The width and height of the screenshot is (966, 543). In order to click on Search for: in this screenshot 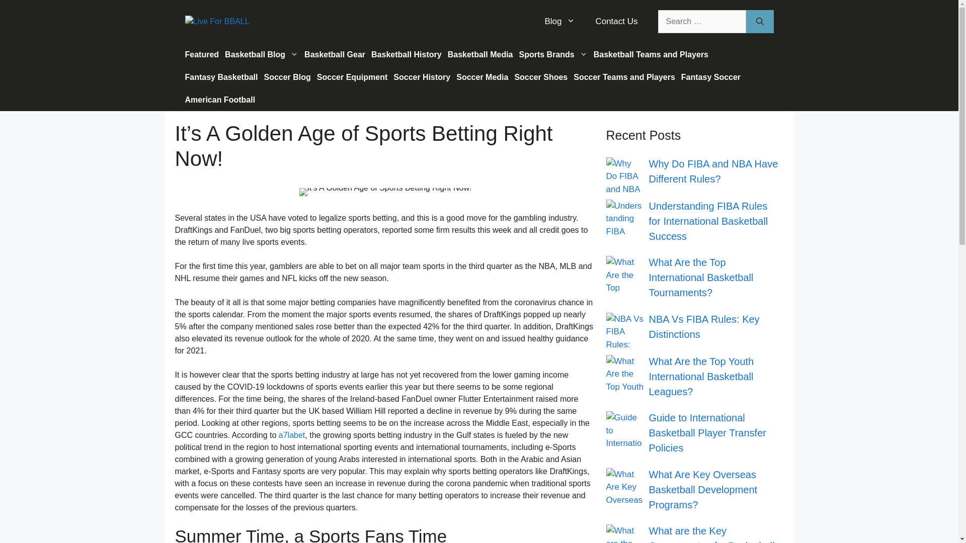, I will do `click(701, 21)`.